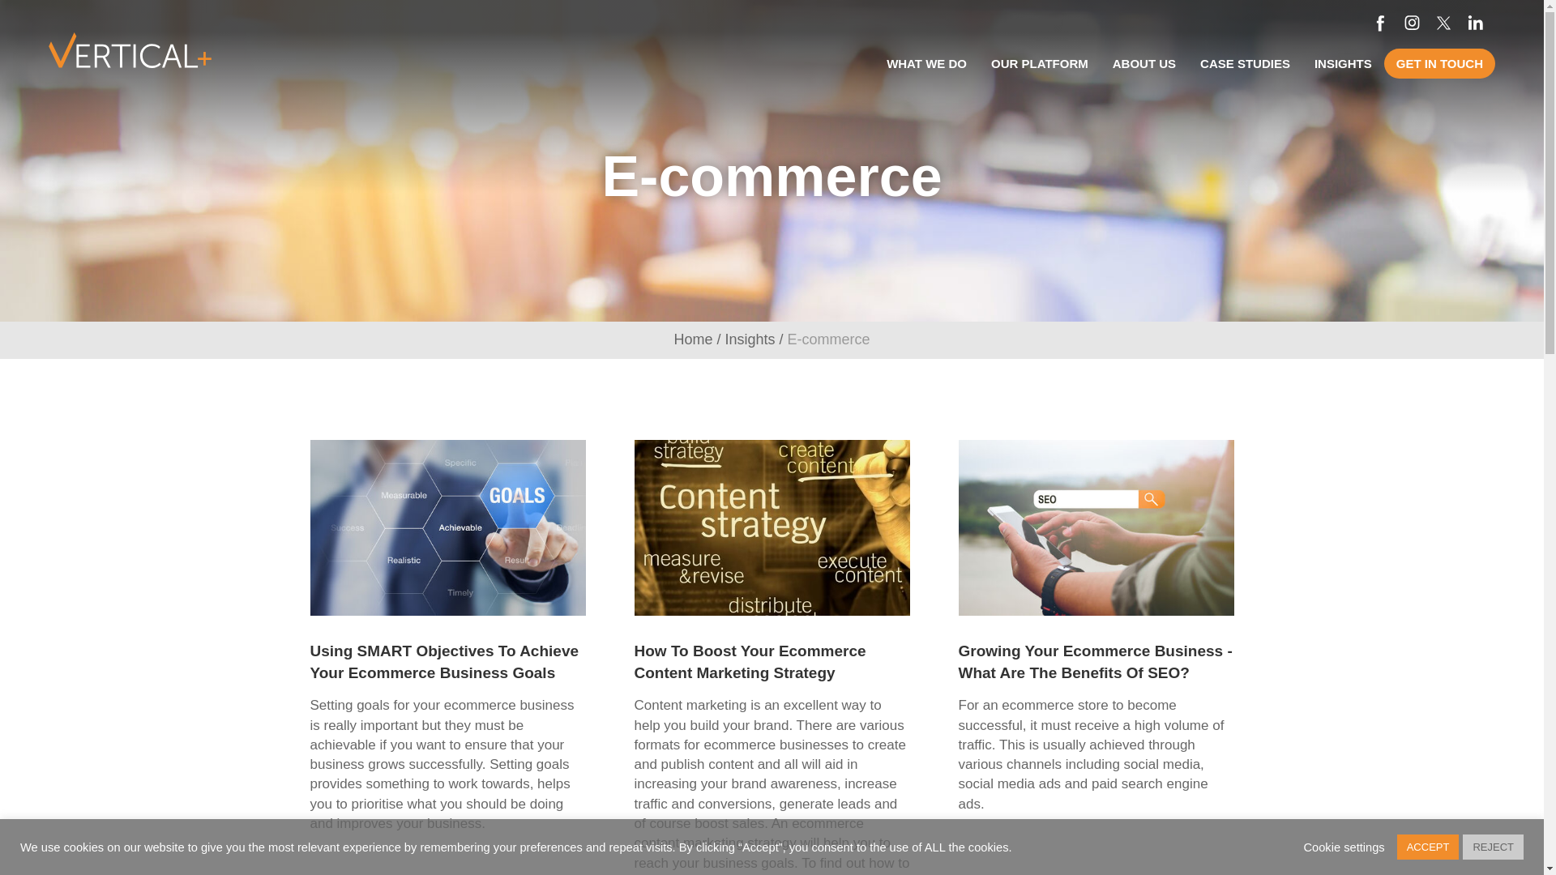 This screenshot has height=875, width=1556. I want to click on Follow us on Instagram, so click(1412, 22).